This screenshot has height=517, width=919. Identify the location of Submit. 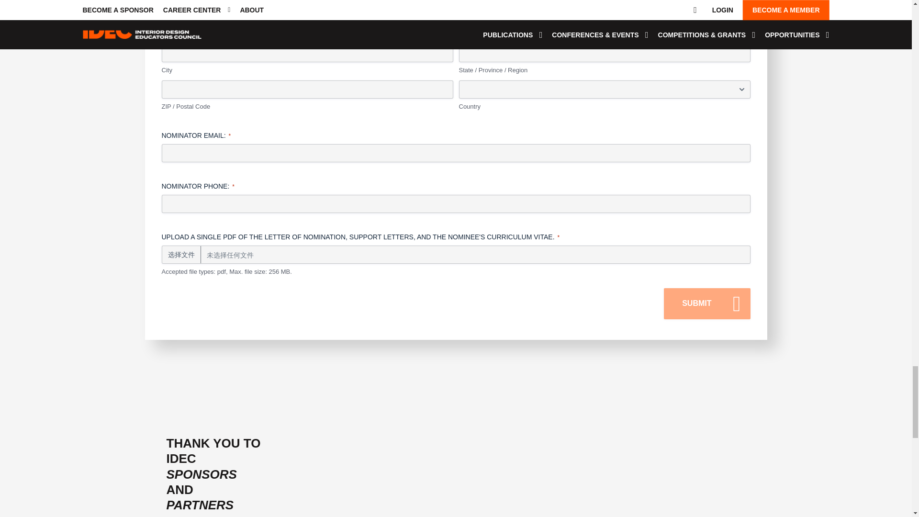
(706, 303).